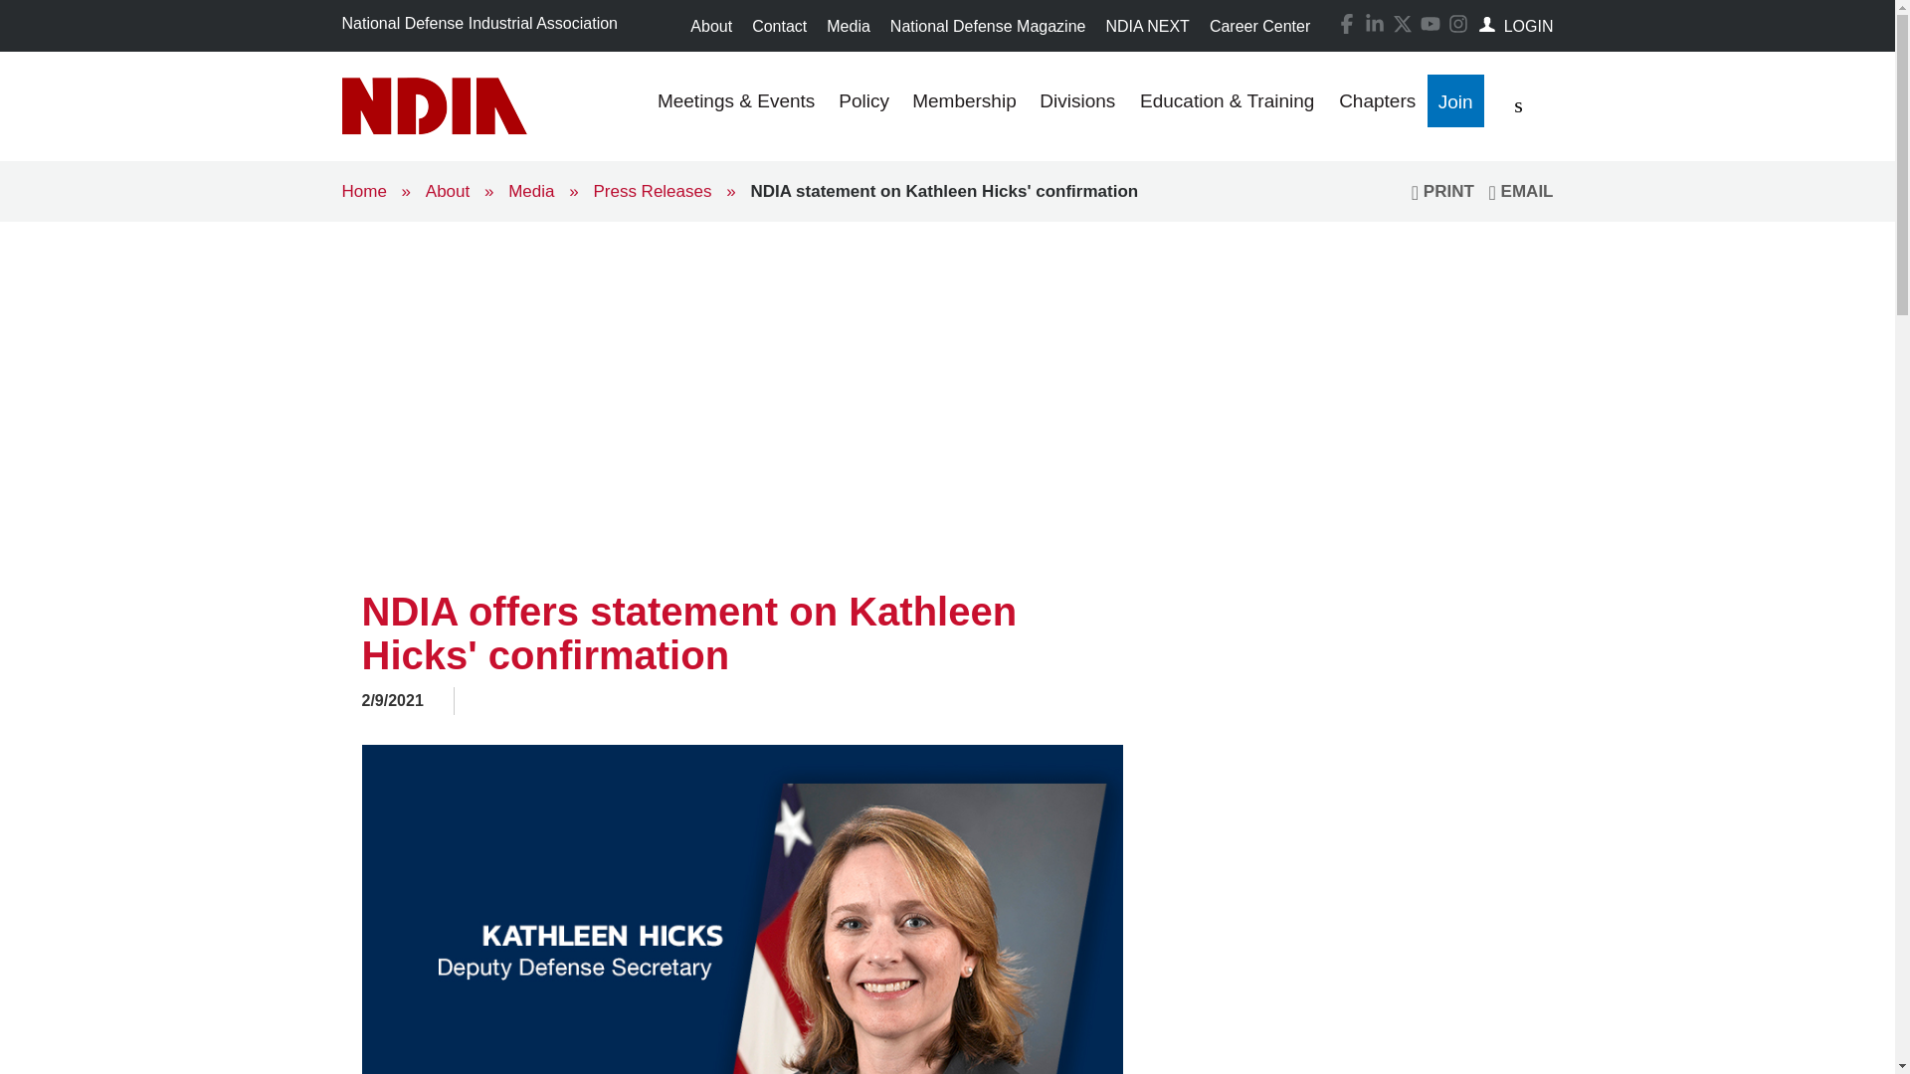 The image size is (1910, 1074). What do you see at coordinates (1347, 24) in the screenshot?
I see `Facebook` at bounding box center [1347, 24].